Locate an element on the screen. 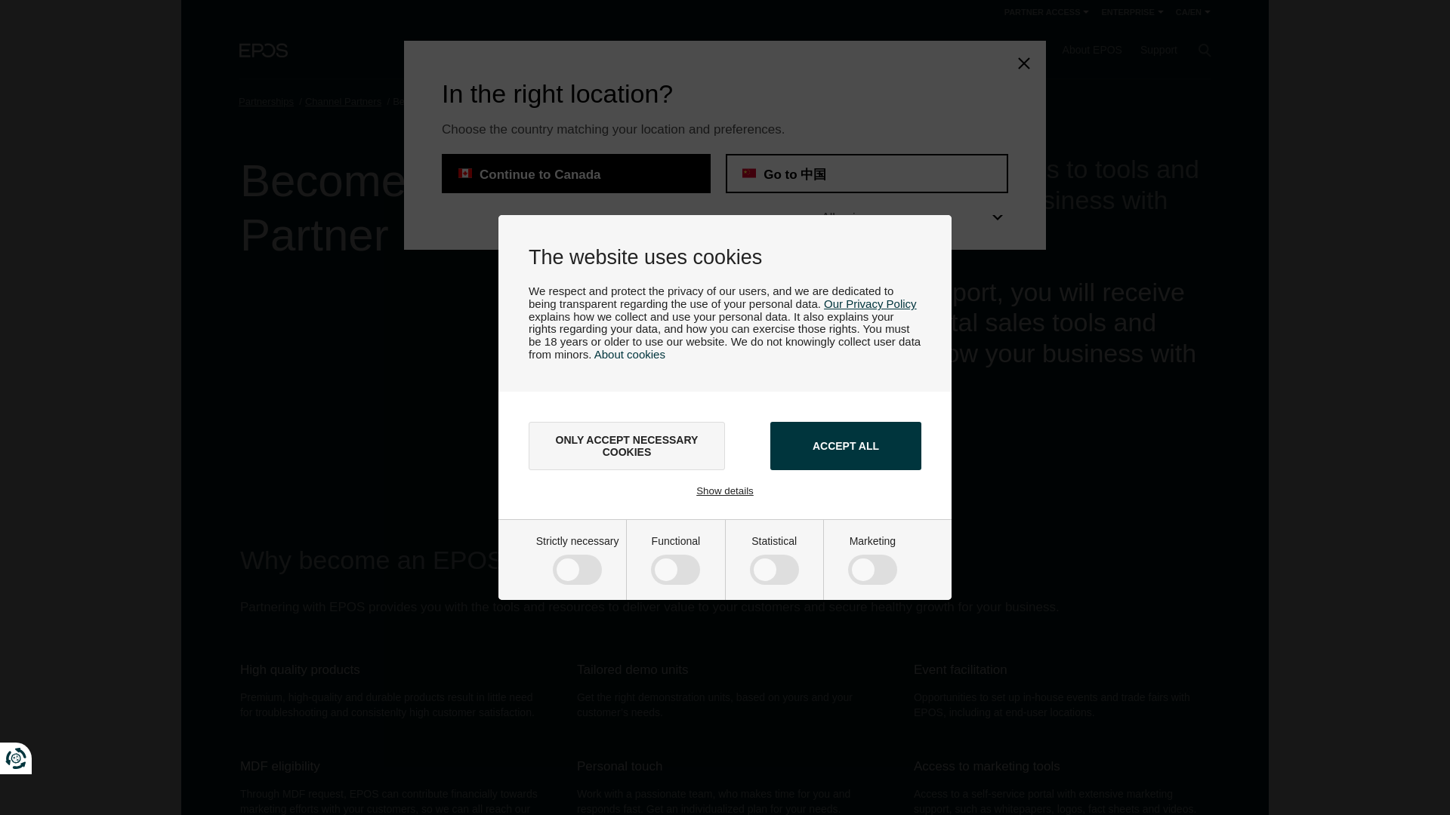 This screenshot has height=815, width=1450. ONLY ACCEPT NECESSARY COOKIES is located at coordinates (627, 446).